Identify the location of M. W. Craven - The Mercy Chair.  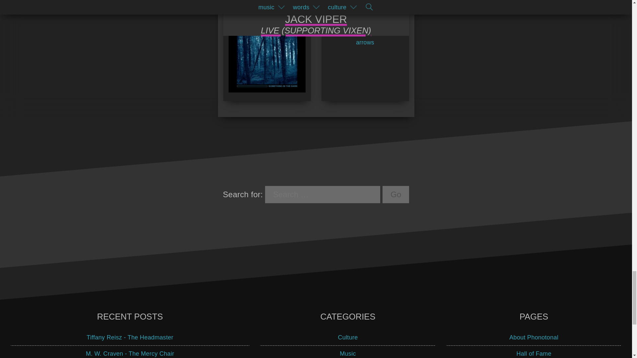
(130, 352).